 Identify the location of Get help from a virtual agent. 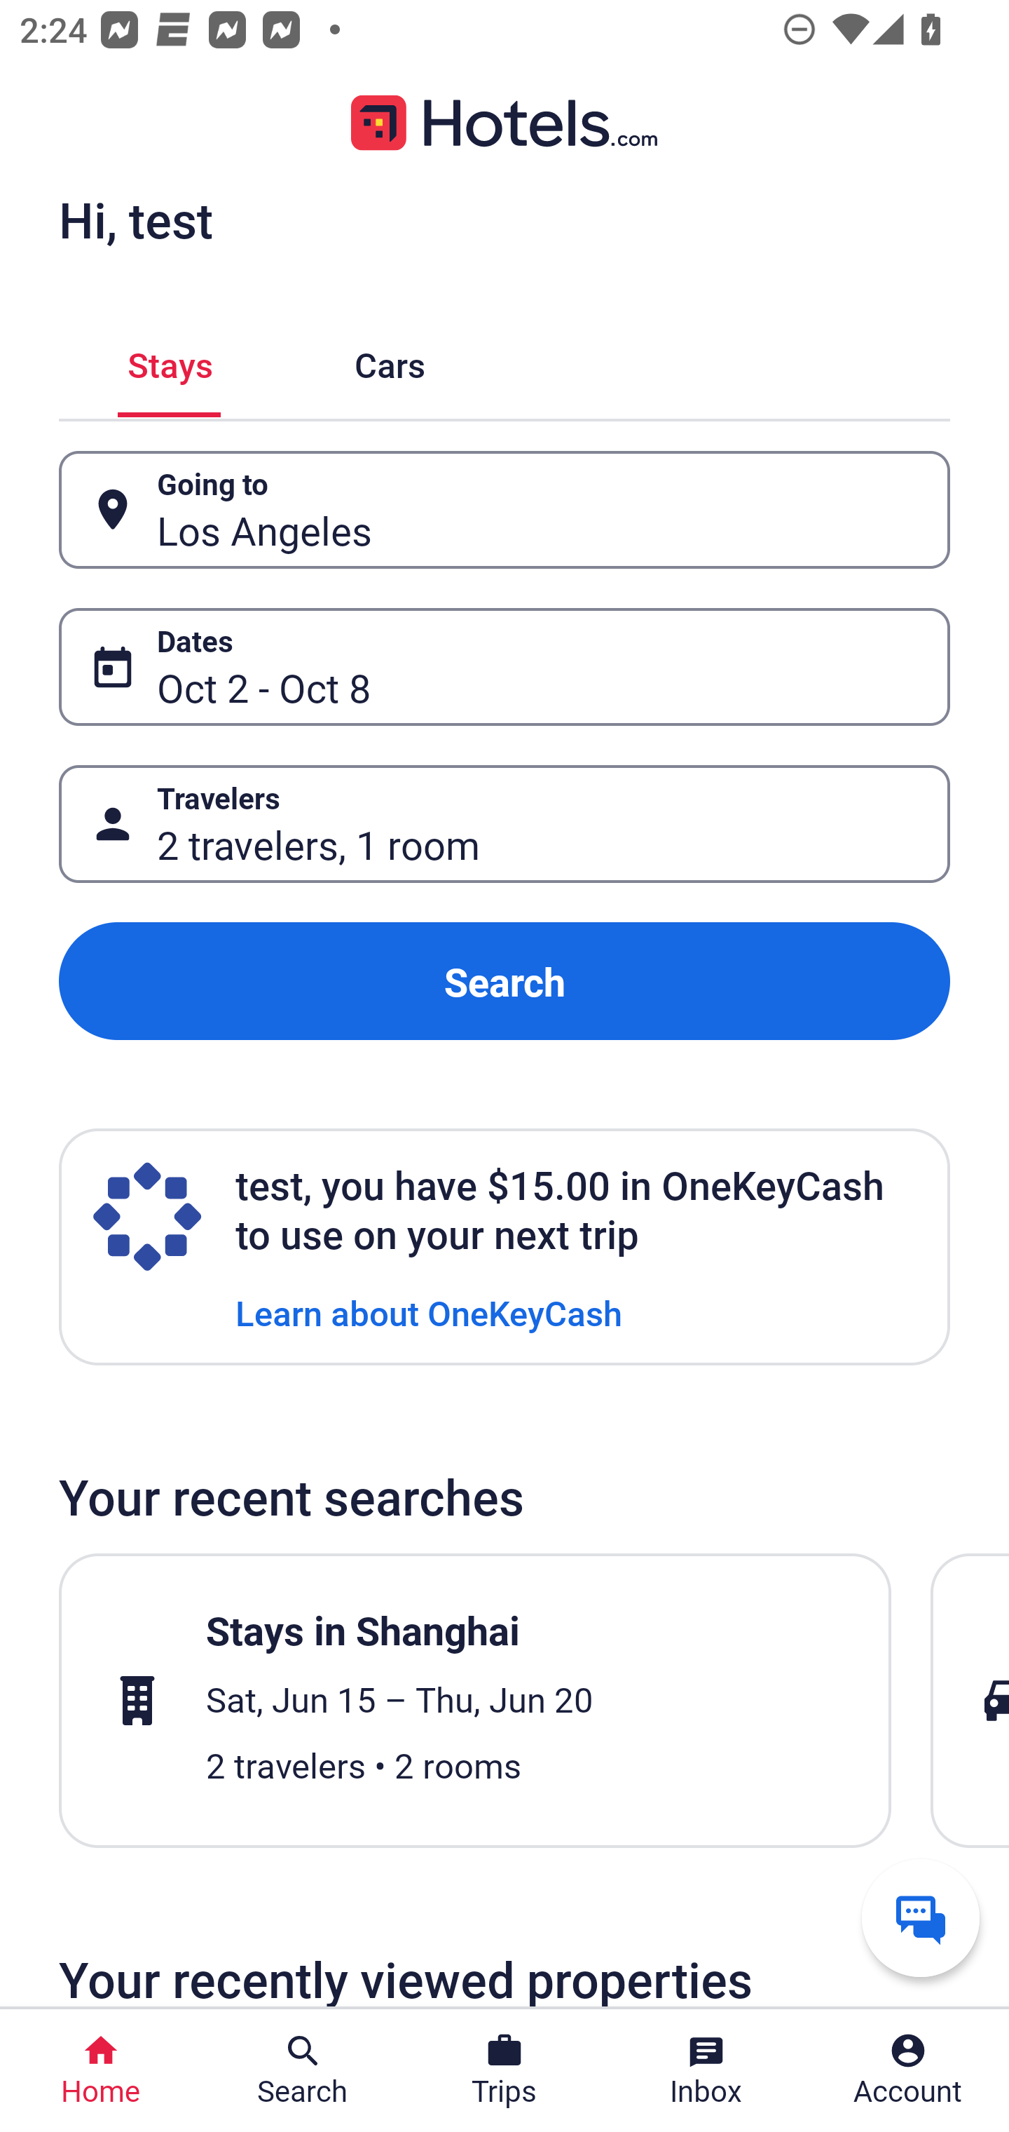
(921, 1917).